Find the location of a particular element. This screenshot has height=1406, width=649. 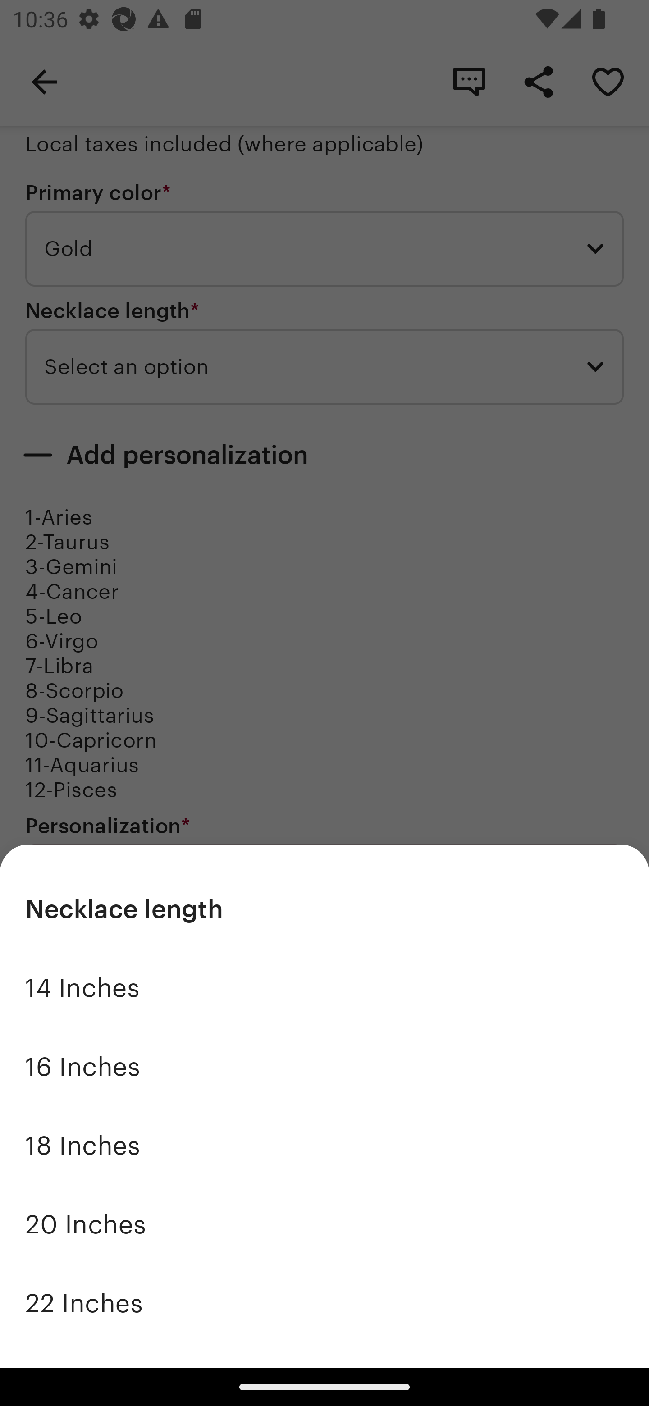

16 Inches is located at coordinates (324, 1067).